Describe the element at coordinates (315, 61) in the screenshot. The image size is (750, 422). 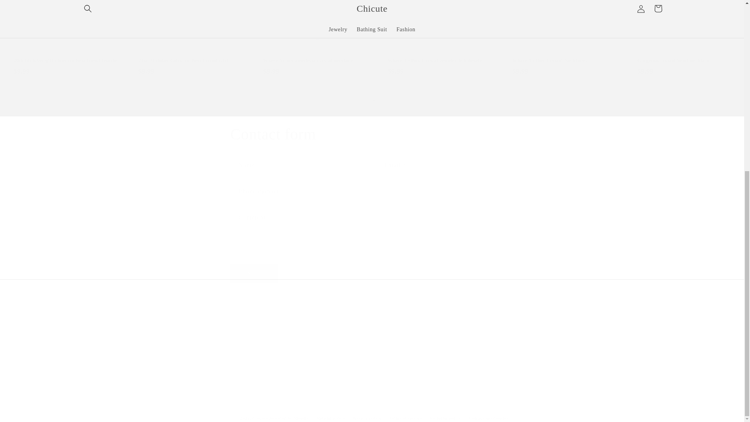
I see `Where To Buy Crystal Jewelry Wholesale` at that location.